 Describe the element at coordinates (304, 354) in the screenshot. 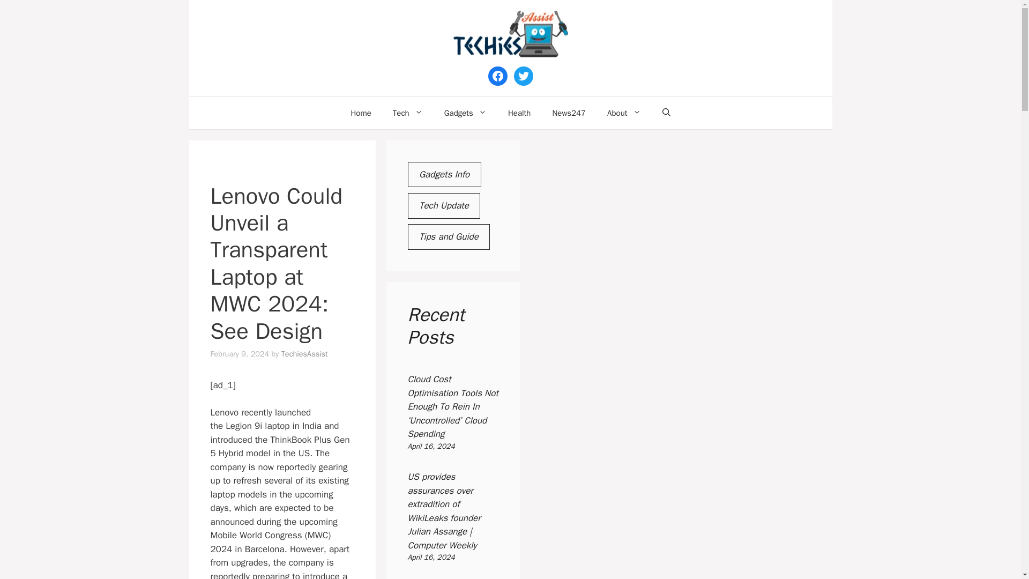

I see `View all posts by TechiesAssist` at that location.